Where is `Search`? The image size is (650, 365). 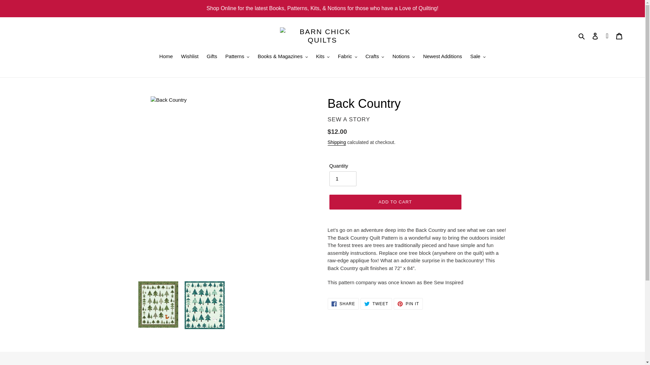 Search is located at coordinates (582, 36).